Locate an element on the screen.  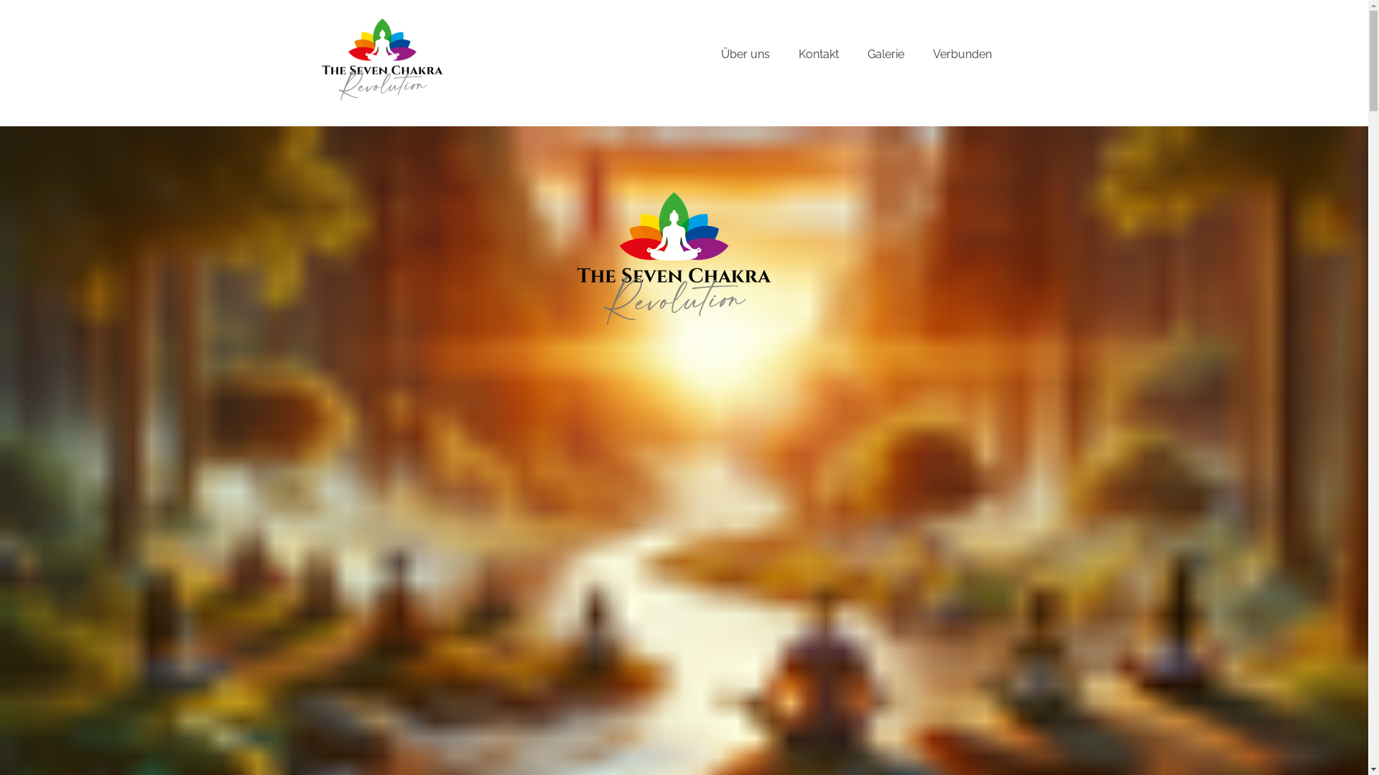
Verbunden is located at coordinates (962, 55).